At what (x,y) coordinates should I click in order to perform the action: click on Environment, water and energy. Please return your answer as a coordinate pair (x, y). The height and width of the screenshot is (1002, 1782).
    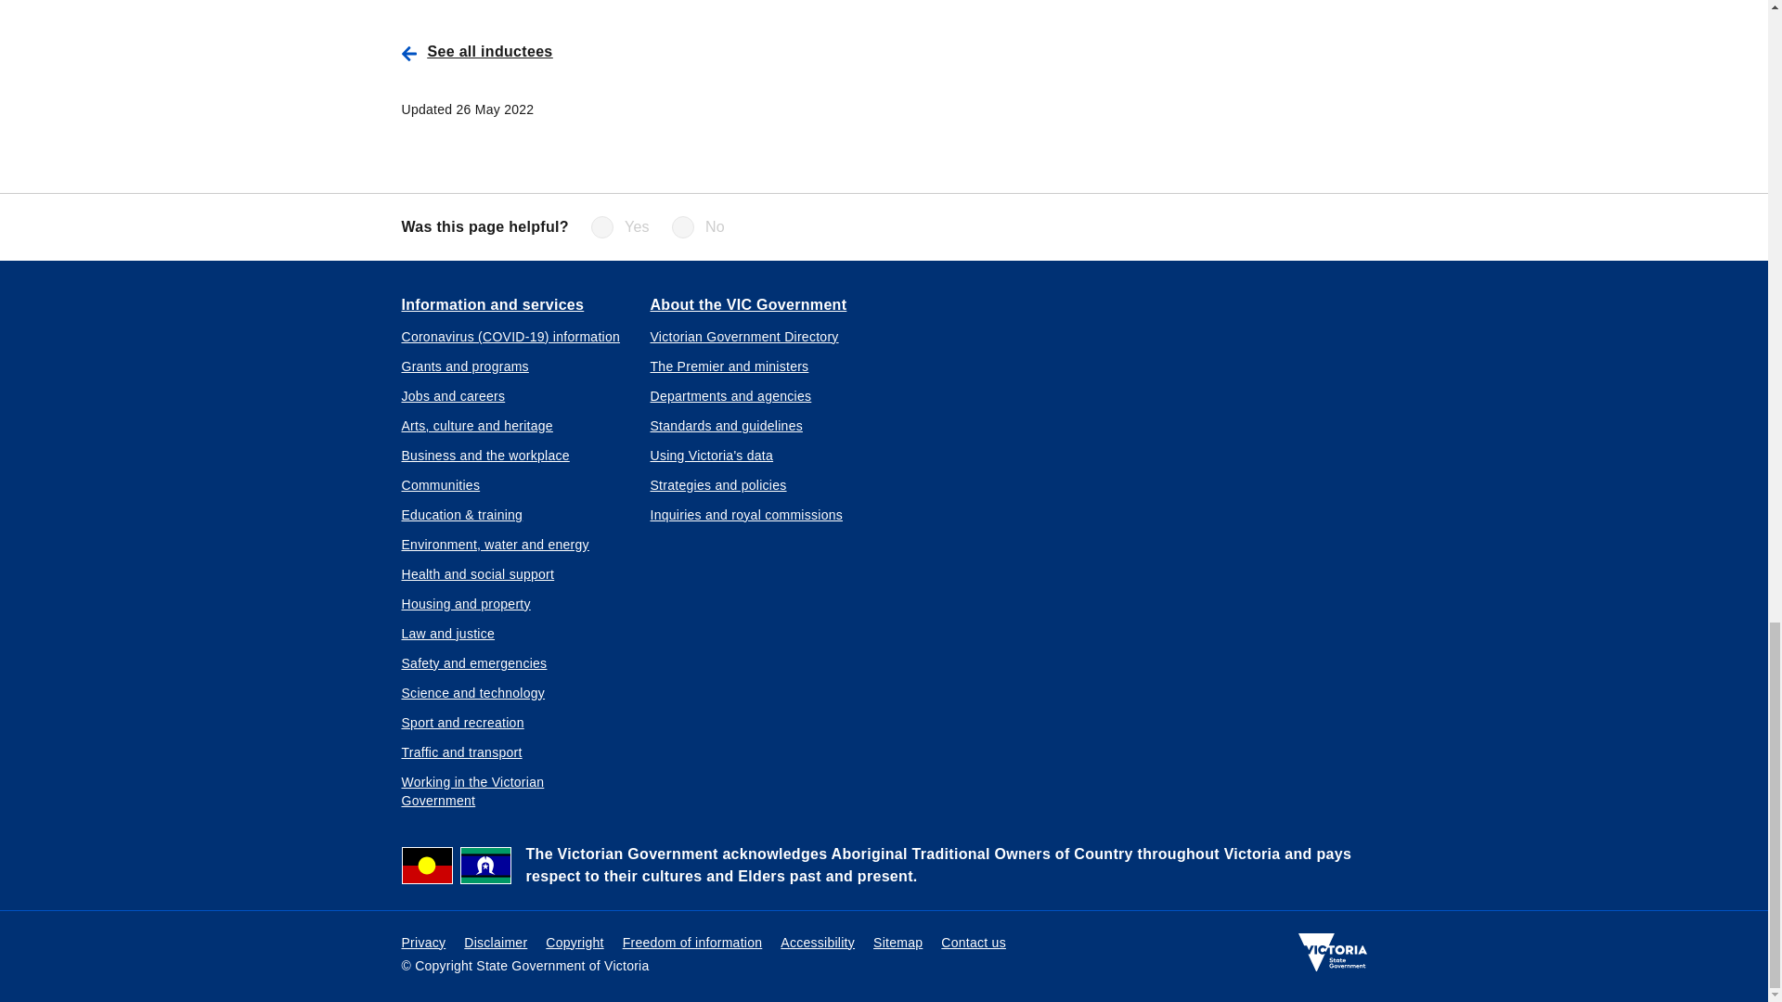
    Looking at the image, I should click on (494, 544).